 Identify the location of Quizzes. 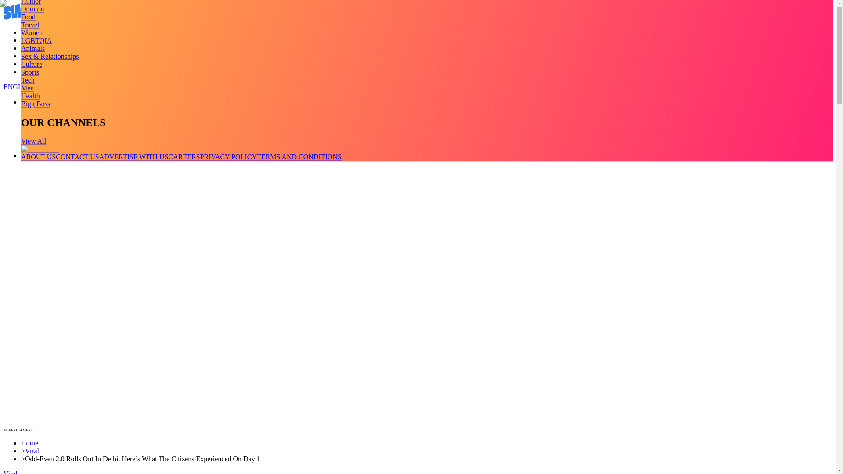
(32, 56).